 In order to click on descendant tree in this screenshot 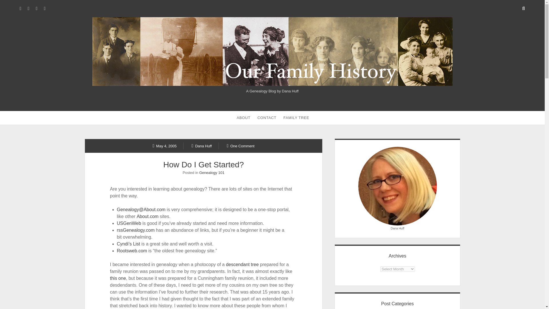, I will do `click(242, 264)`.